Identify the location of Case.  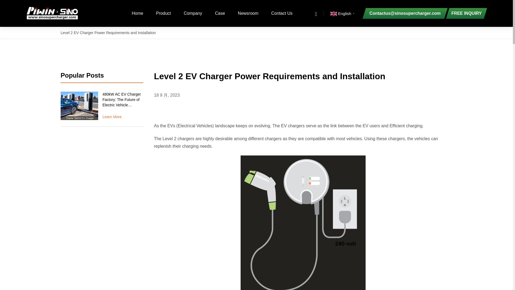
(219, 13).